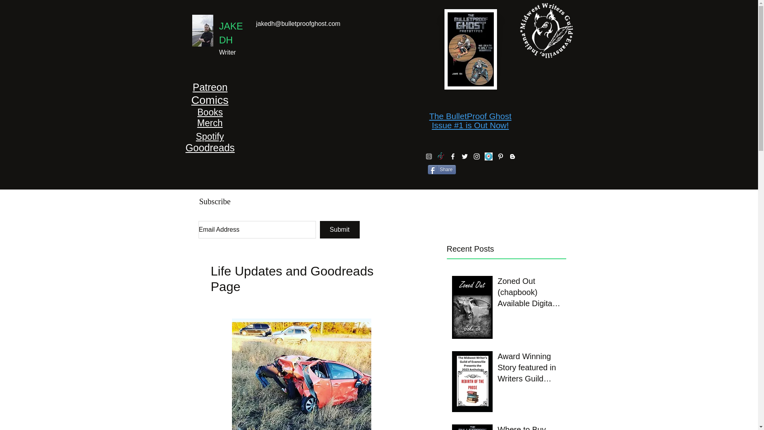  What do you see at coordinates (340, 230) in the screenshot?
I see `Submit` at bounding box center [340, 230].